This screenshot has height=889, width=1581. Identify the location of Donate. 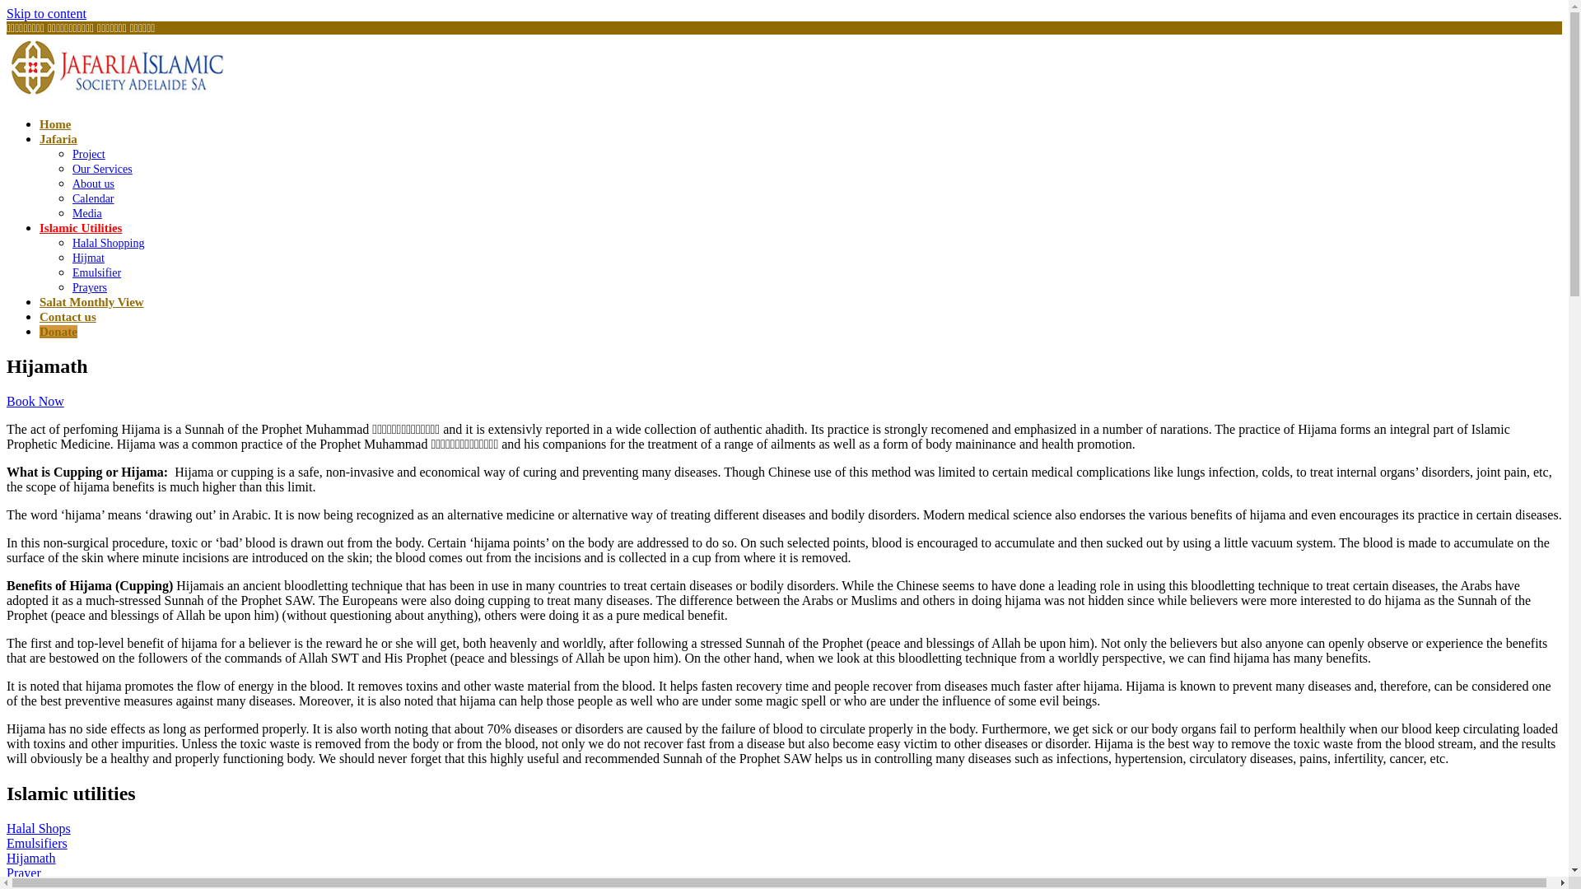
(58, 332).